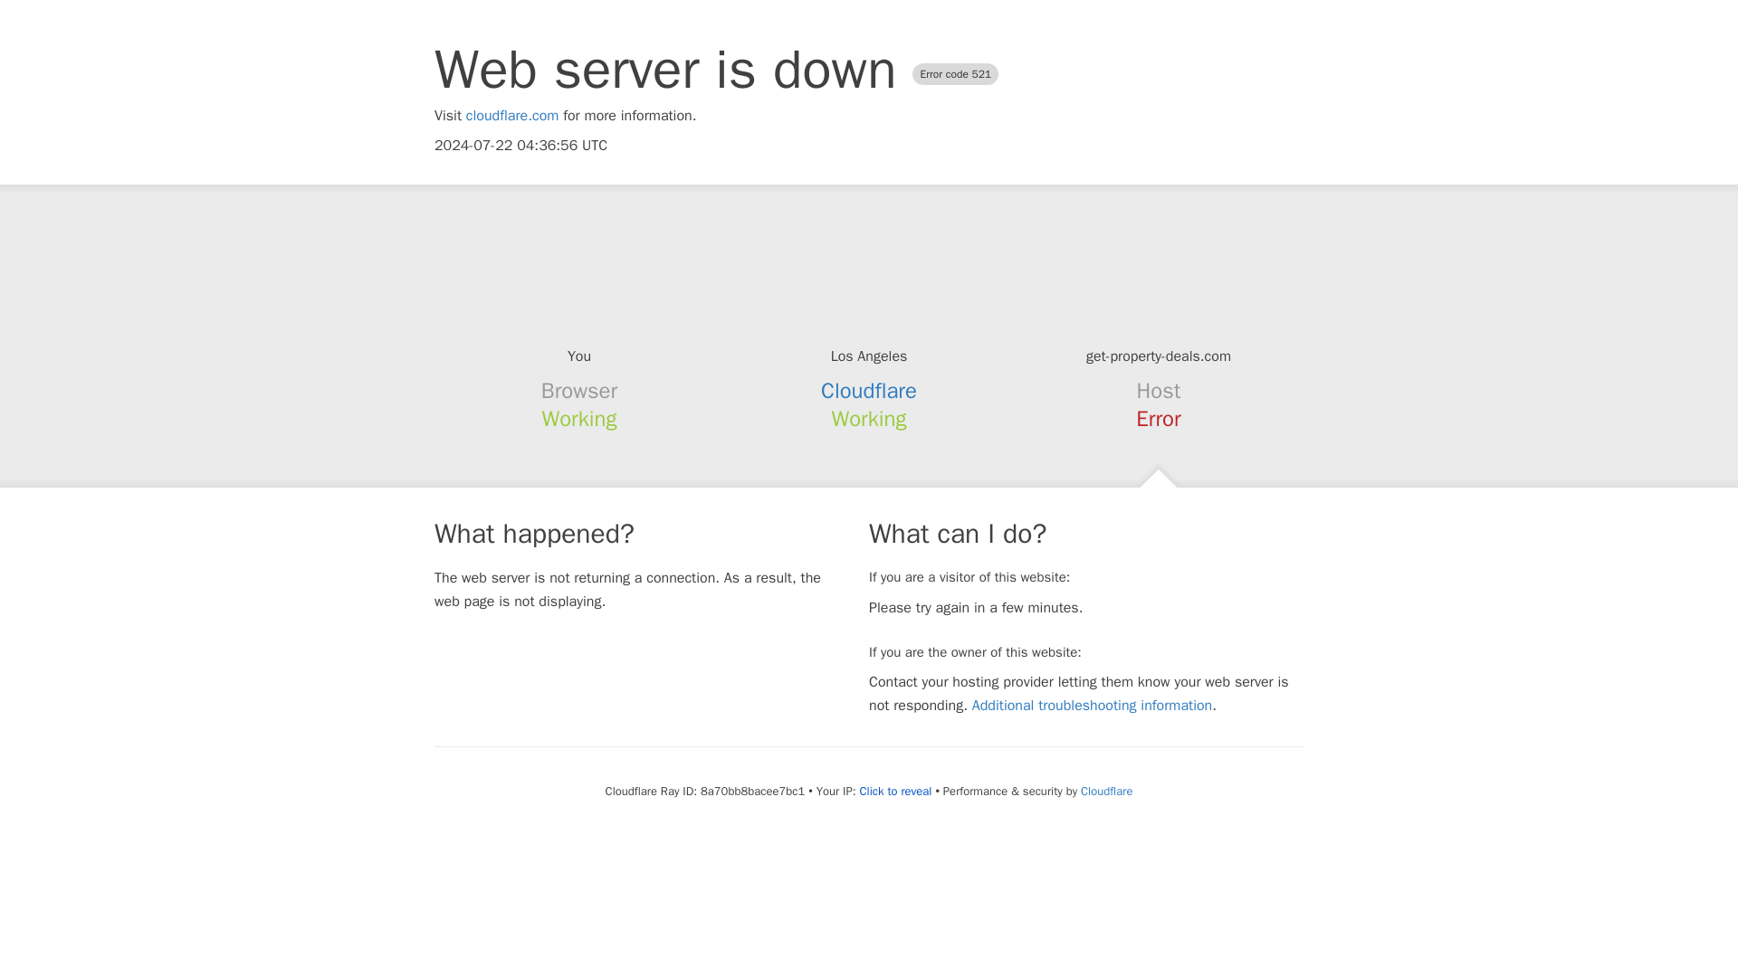  Describe the element at coordinates (869, 391) in the screenshot. I see `Cloudflare` at that location.